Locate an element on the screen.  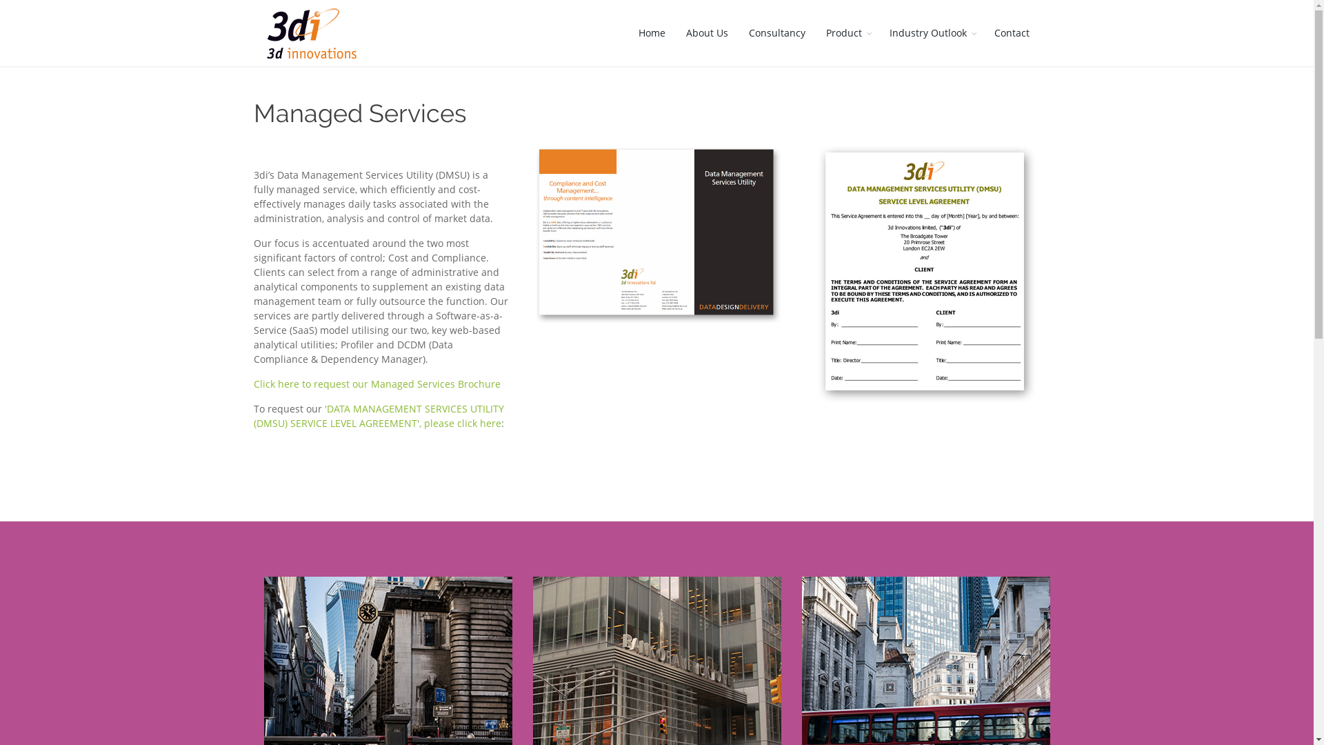
Contact is located at coordinates (1011, 33).